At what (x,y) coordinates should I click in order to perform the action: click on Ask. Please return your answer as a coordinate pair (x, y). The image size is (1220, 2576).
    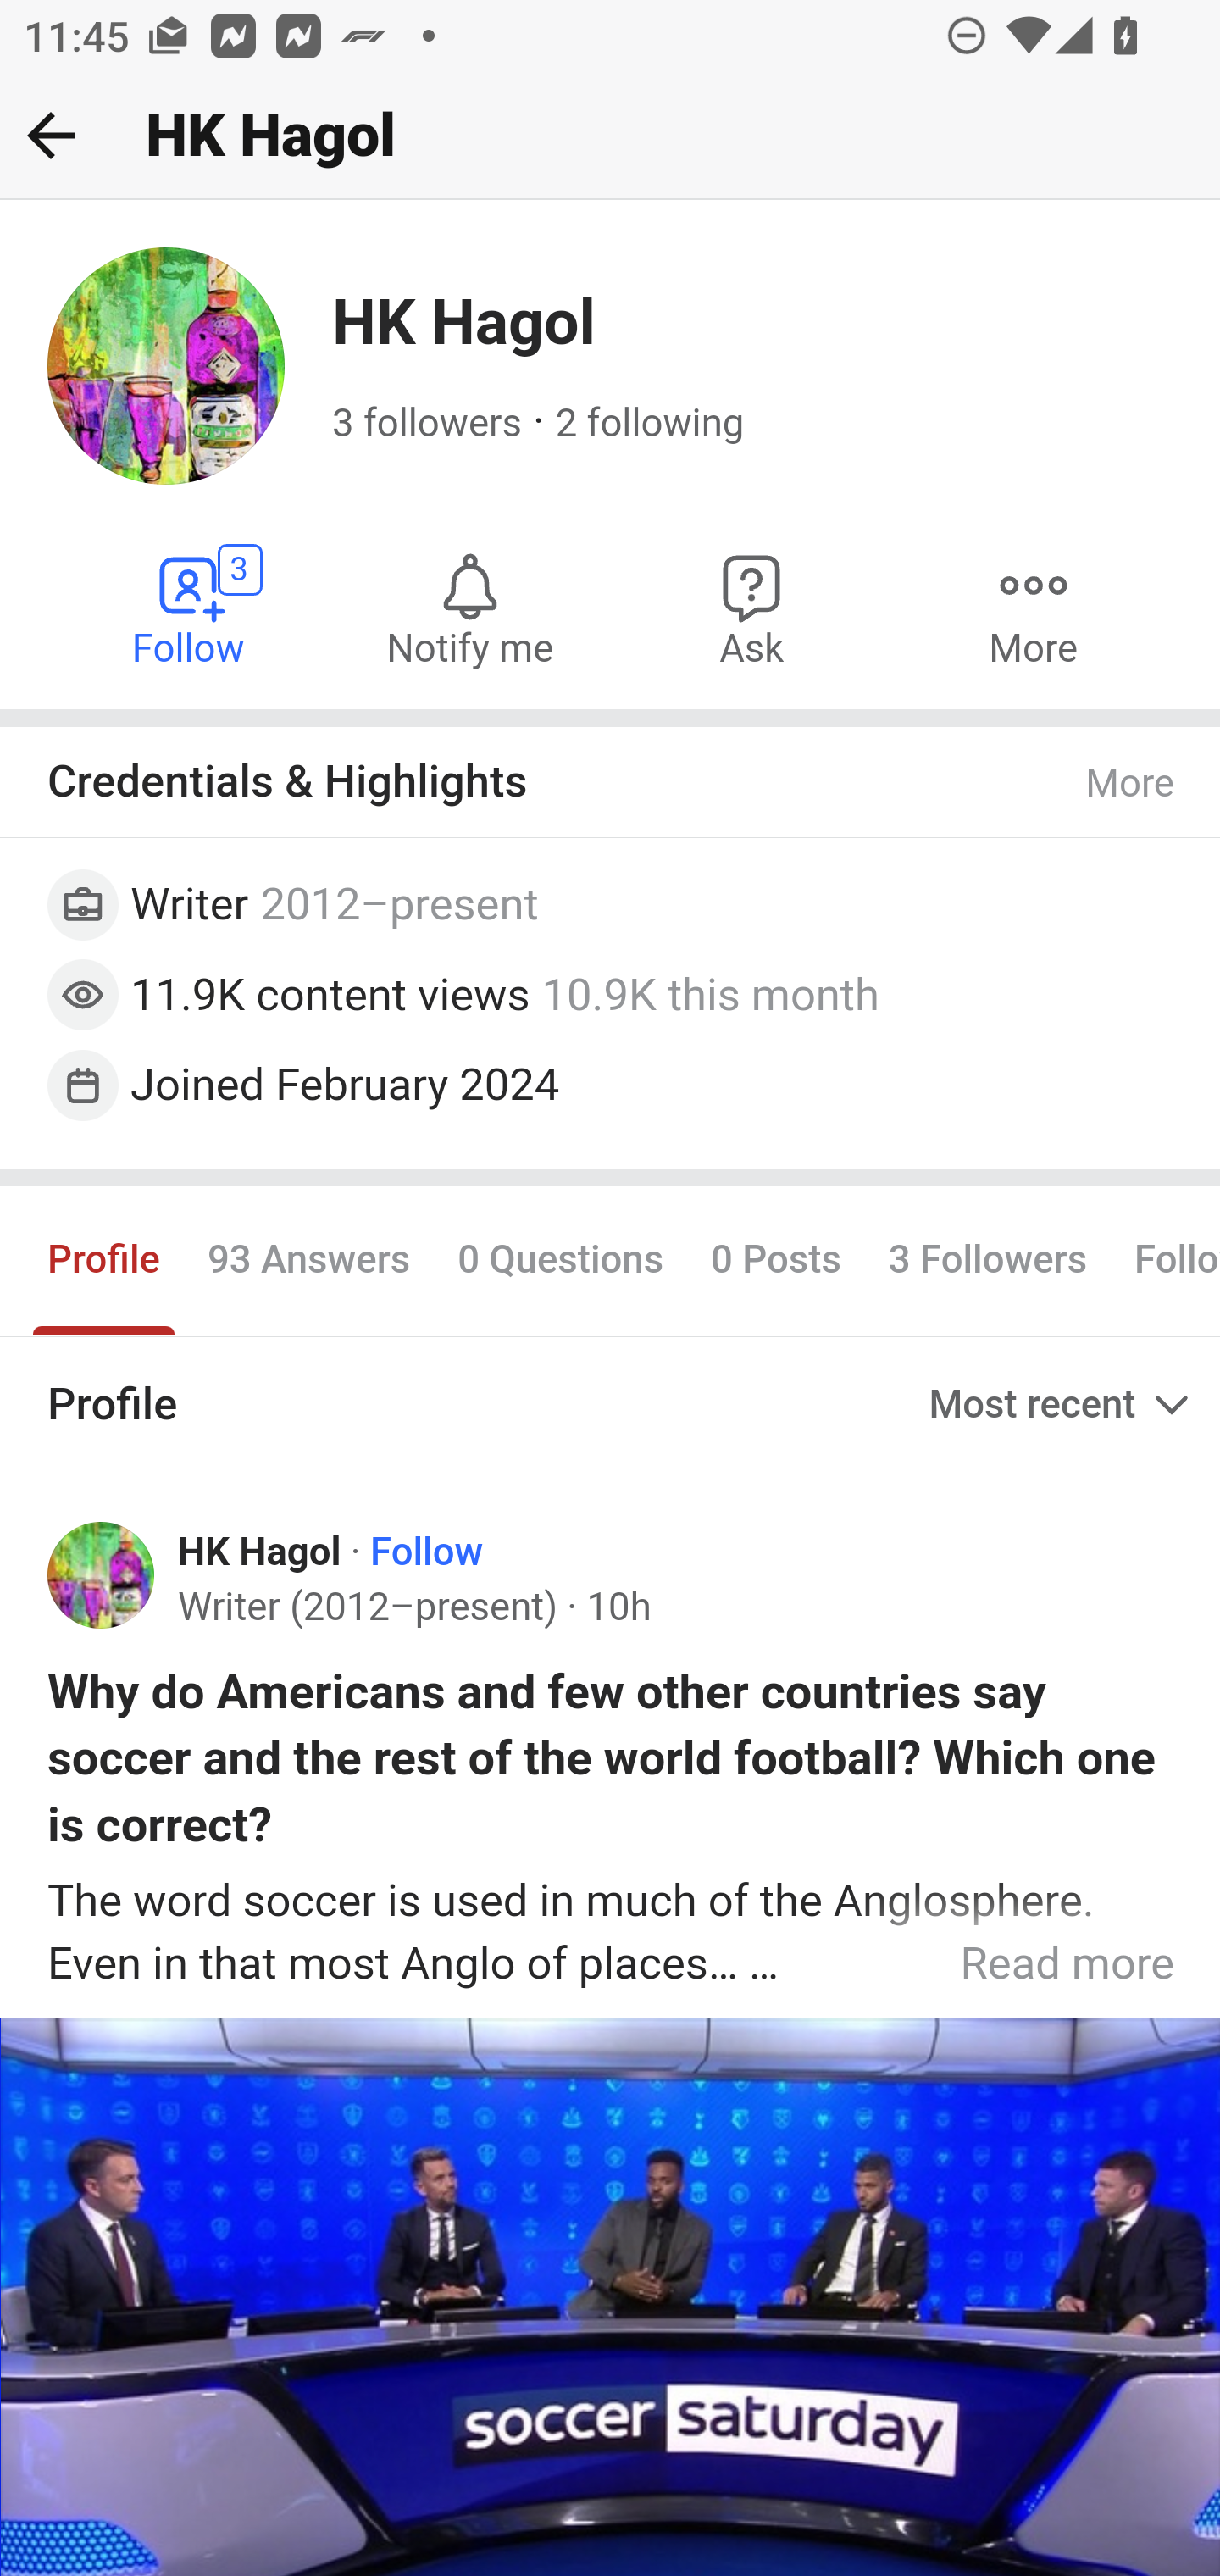
    Looking at the image, I should click on (752, 608).